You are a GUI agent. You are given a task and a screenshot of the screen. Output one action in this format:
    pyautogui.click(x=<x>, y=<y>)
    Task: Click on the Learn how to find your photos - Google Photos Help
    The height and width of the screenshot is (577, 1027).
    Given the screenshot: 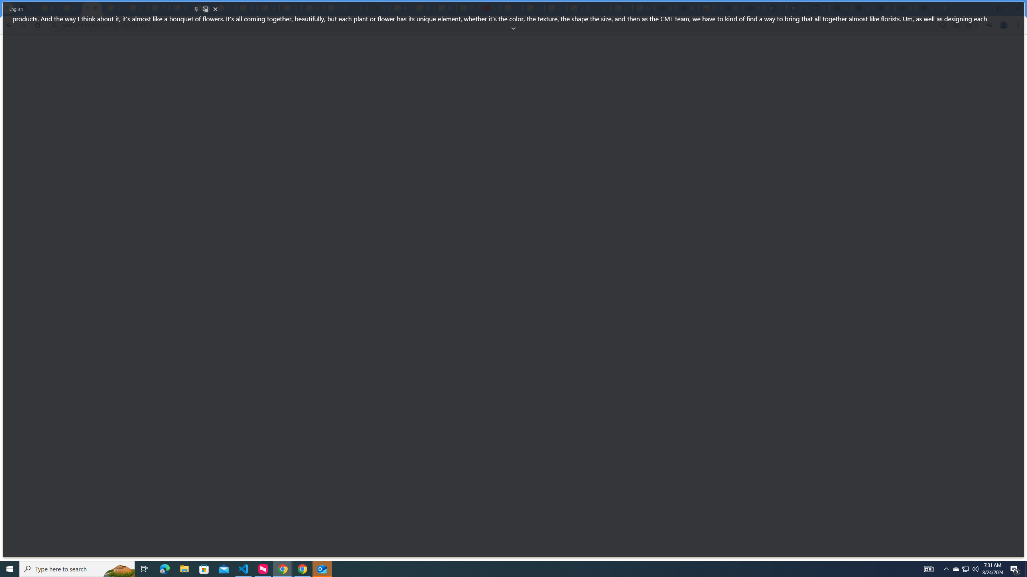 What is the action you would take?
    pyautogui.click(x=70, y=8)
    